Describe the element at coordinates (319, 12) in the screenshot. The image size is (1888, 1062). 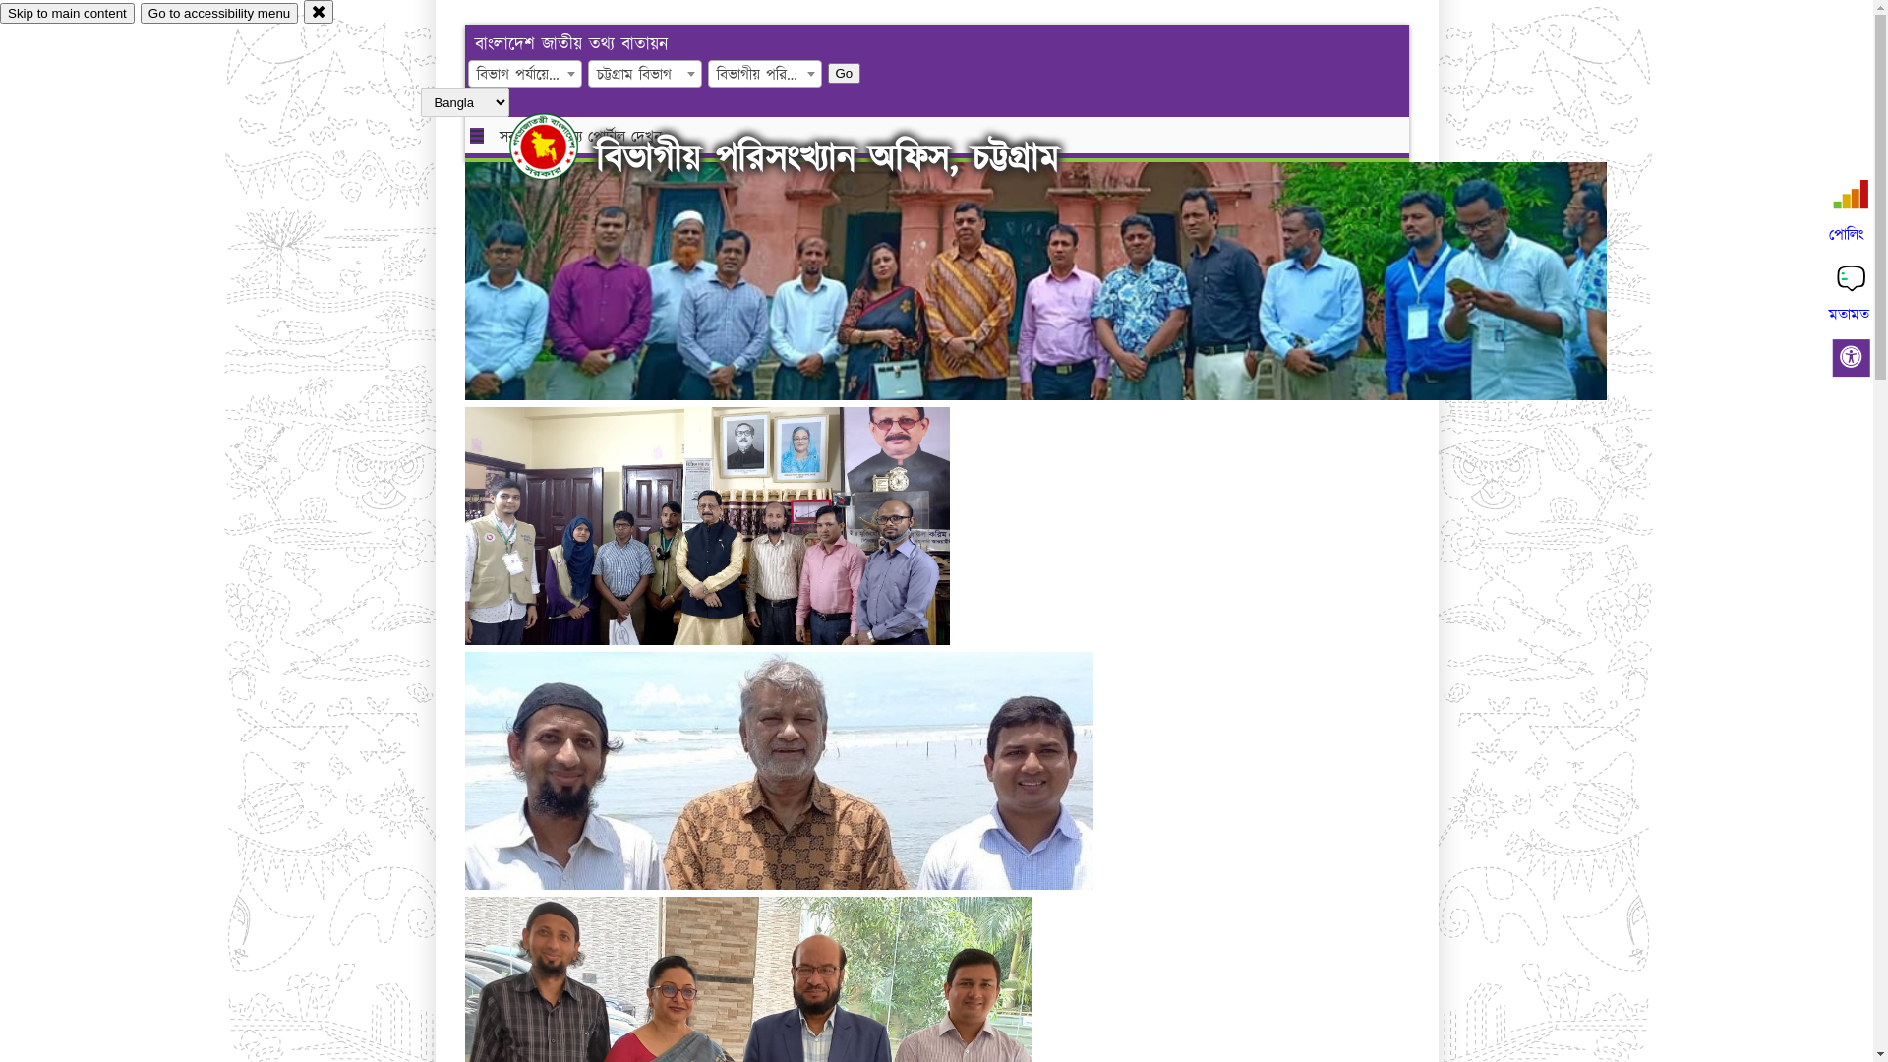
I see `close` at that location.